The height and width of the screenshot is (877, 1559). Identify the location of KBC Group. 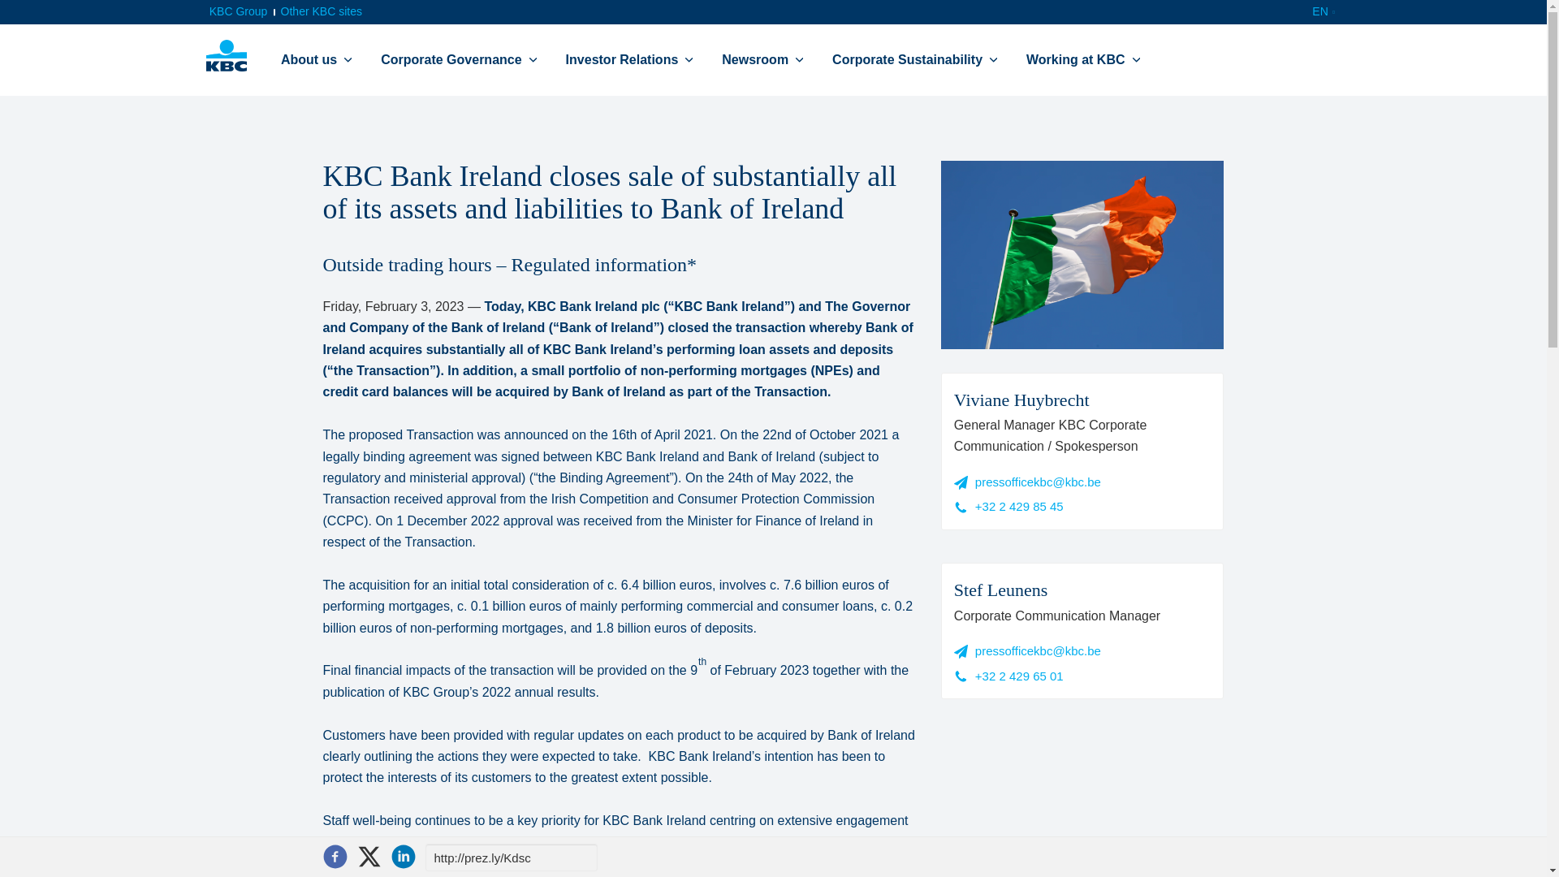
(238, 12).